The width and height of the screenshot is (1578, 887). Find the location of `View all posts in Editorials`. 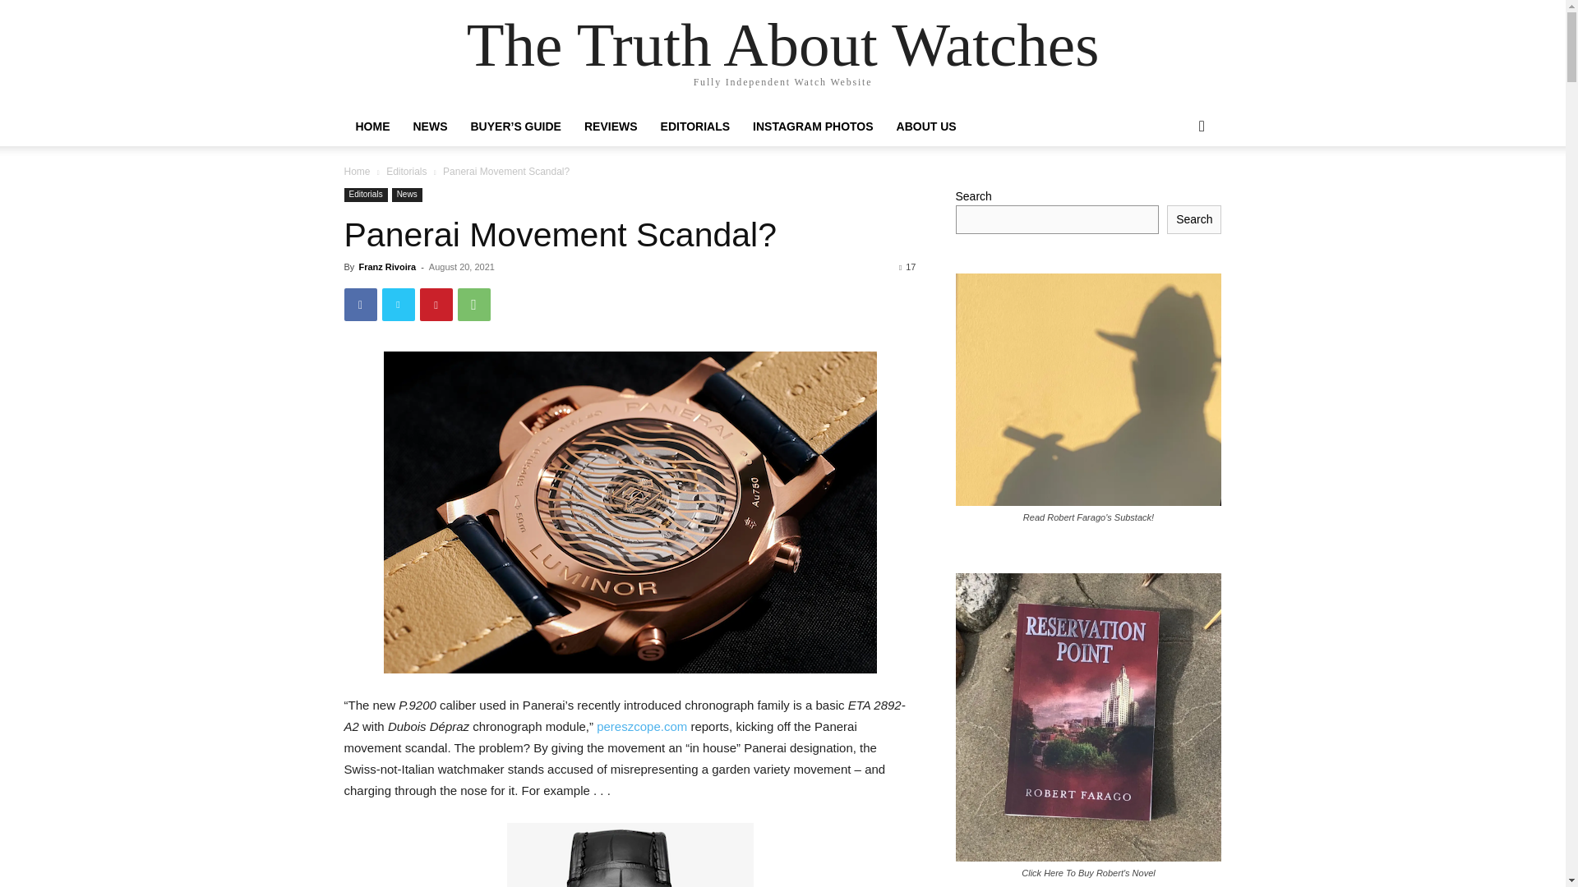

View all posts in Editorials is located at coordinates (406, 171).